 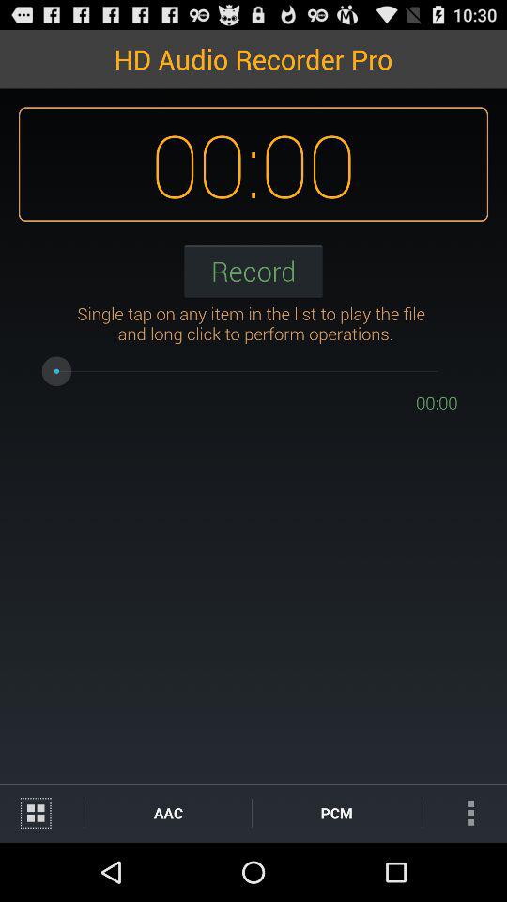 I want to click on open stored recordings, so click(x=41, y=814).